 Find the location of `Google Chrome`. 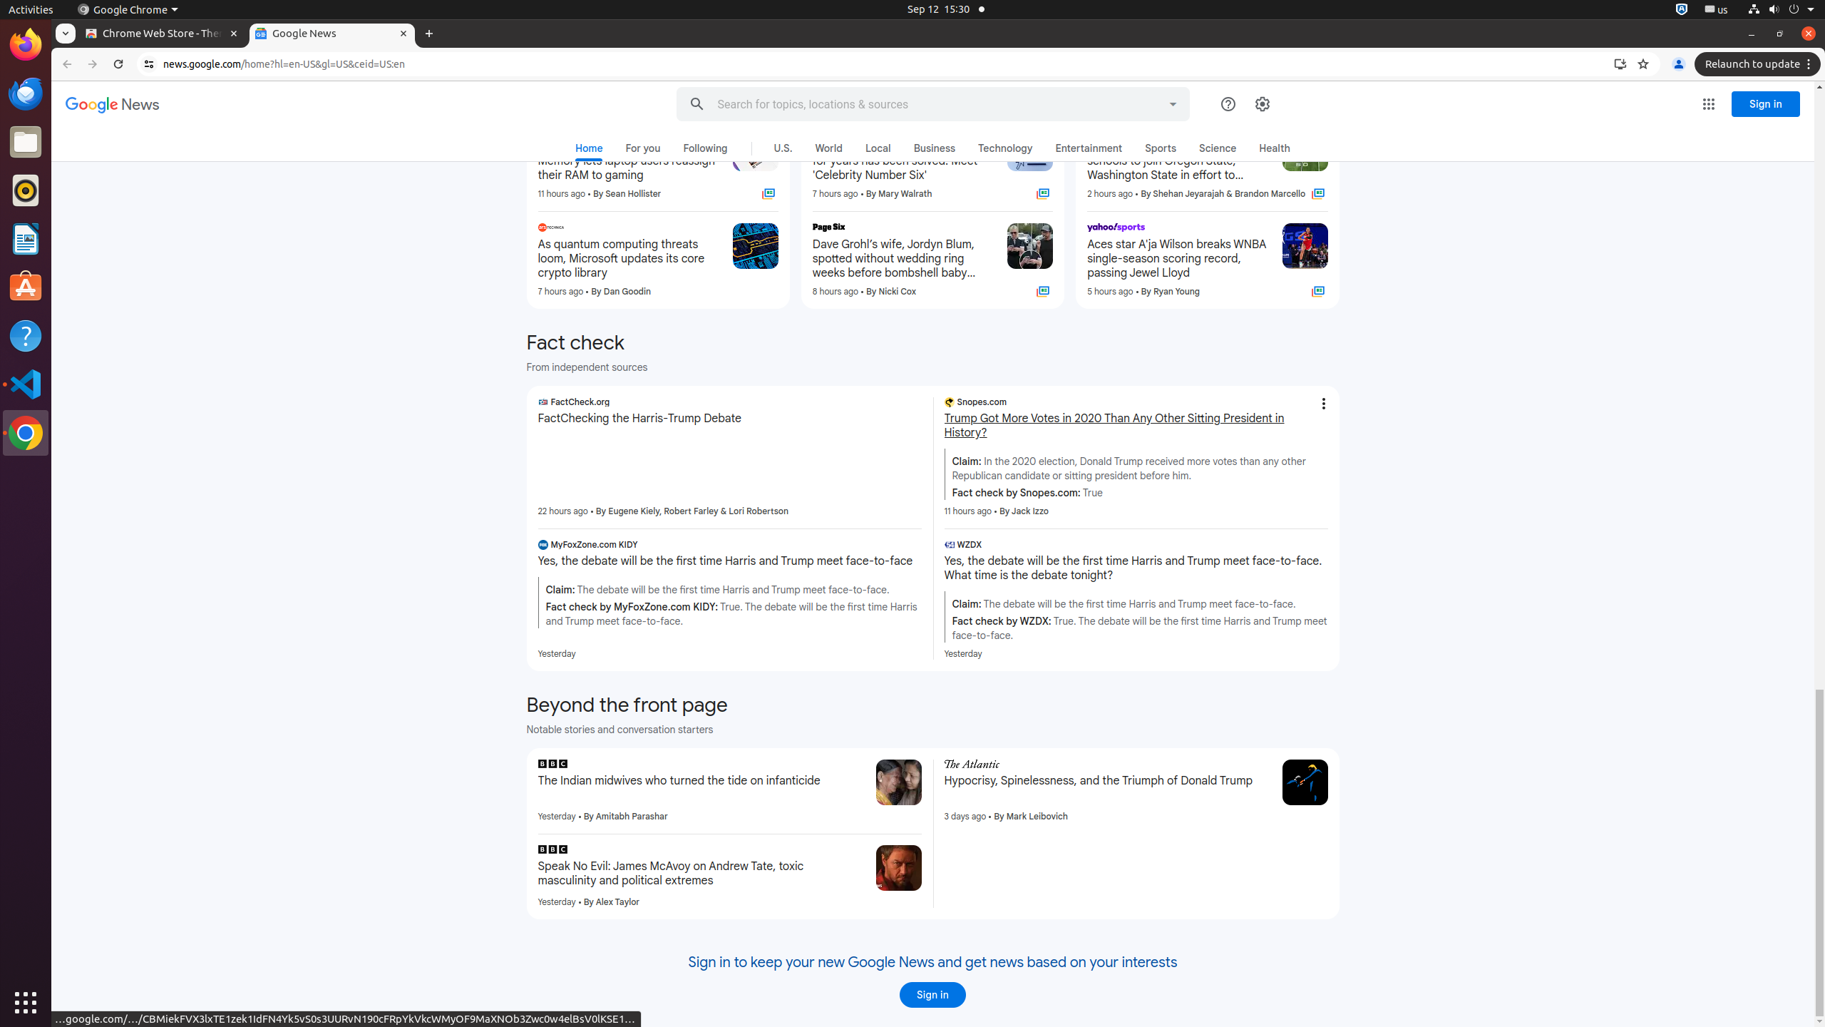

Google Chrome is located at coordinates (128, 10).